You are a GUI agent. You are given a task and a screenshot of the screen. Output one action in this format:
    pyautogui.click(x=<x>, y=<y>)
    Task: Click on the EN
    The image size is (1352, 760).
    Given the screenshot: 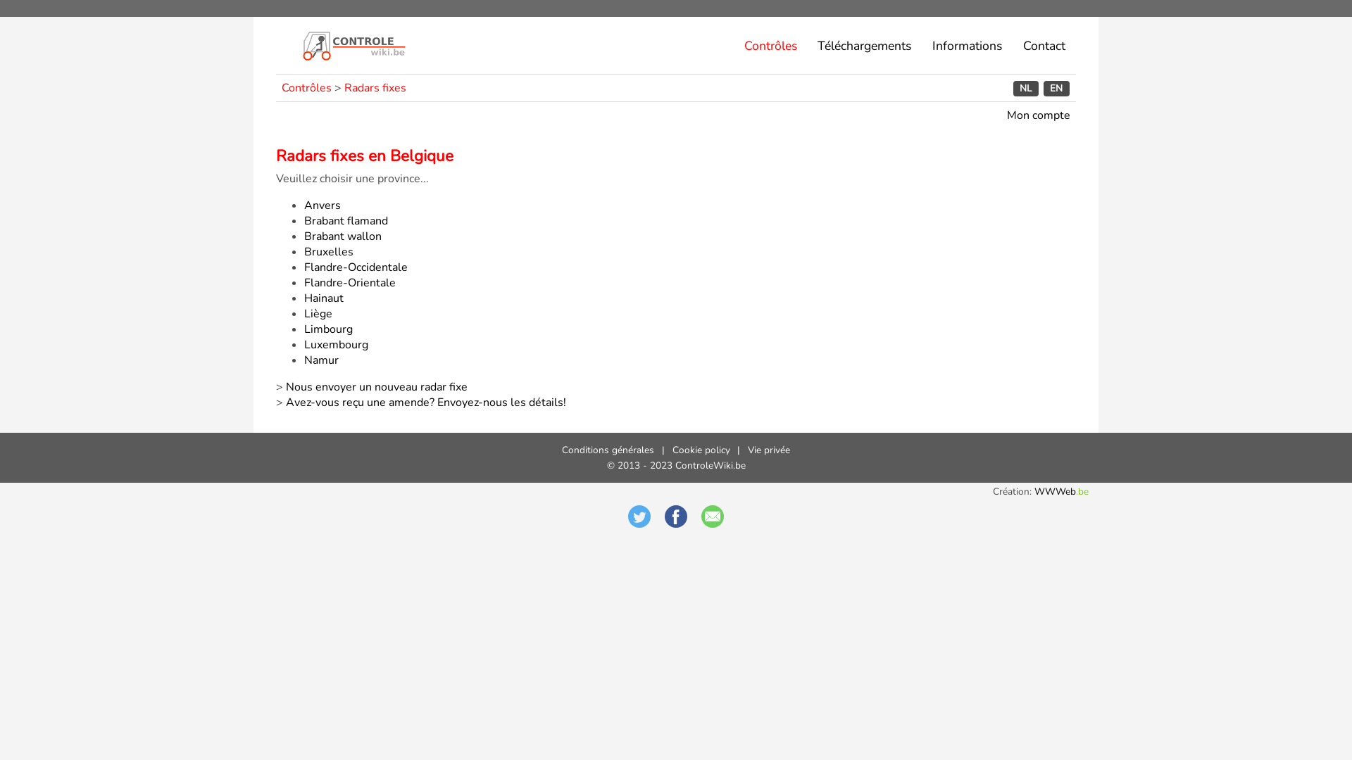 What is the action you would take?
    pyautogui.click(x=1056, y=89)
    